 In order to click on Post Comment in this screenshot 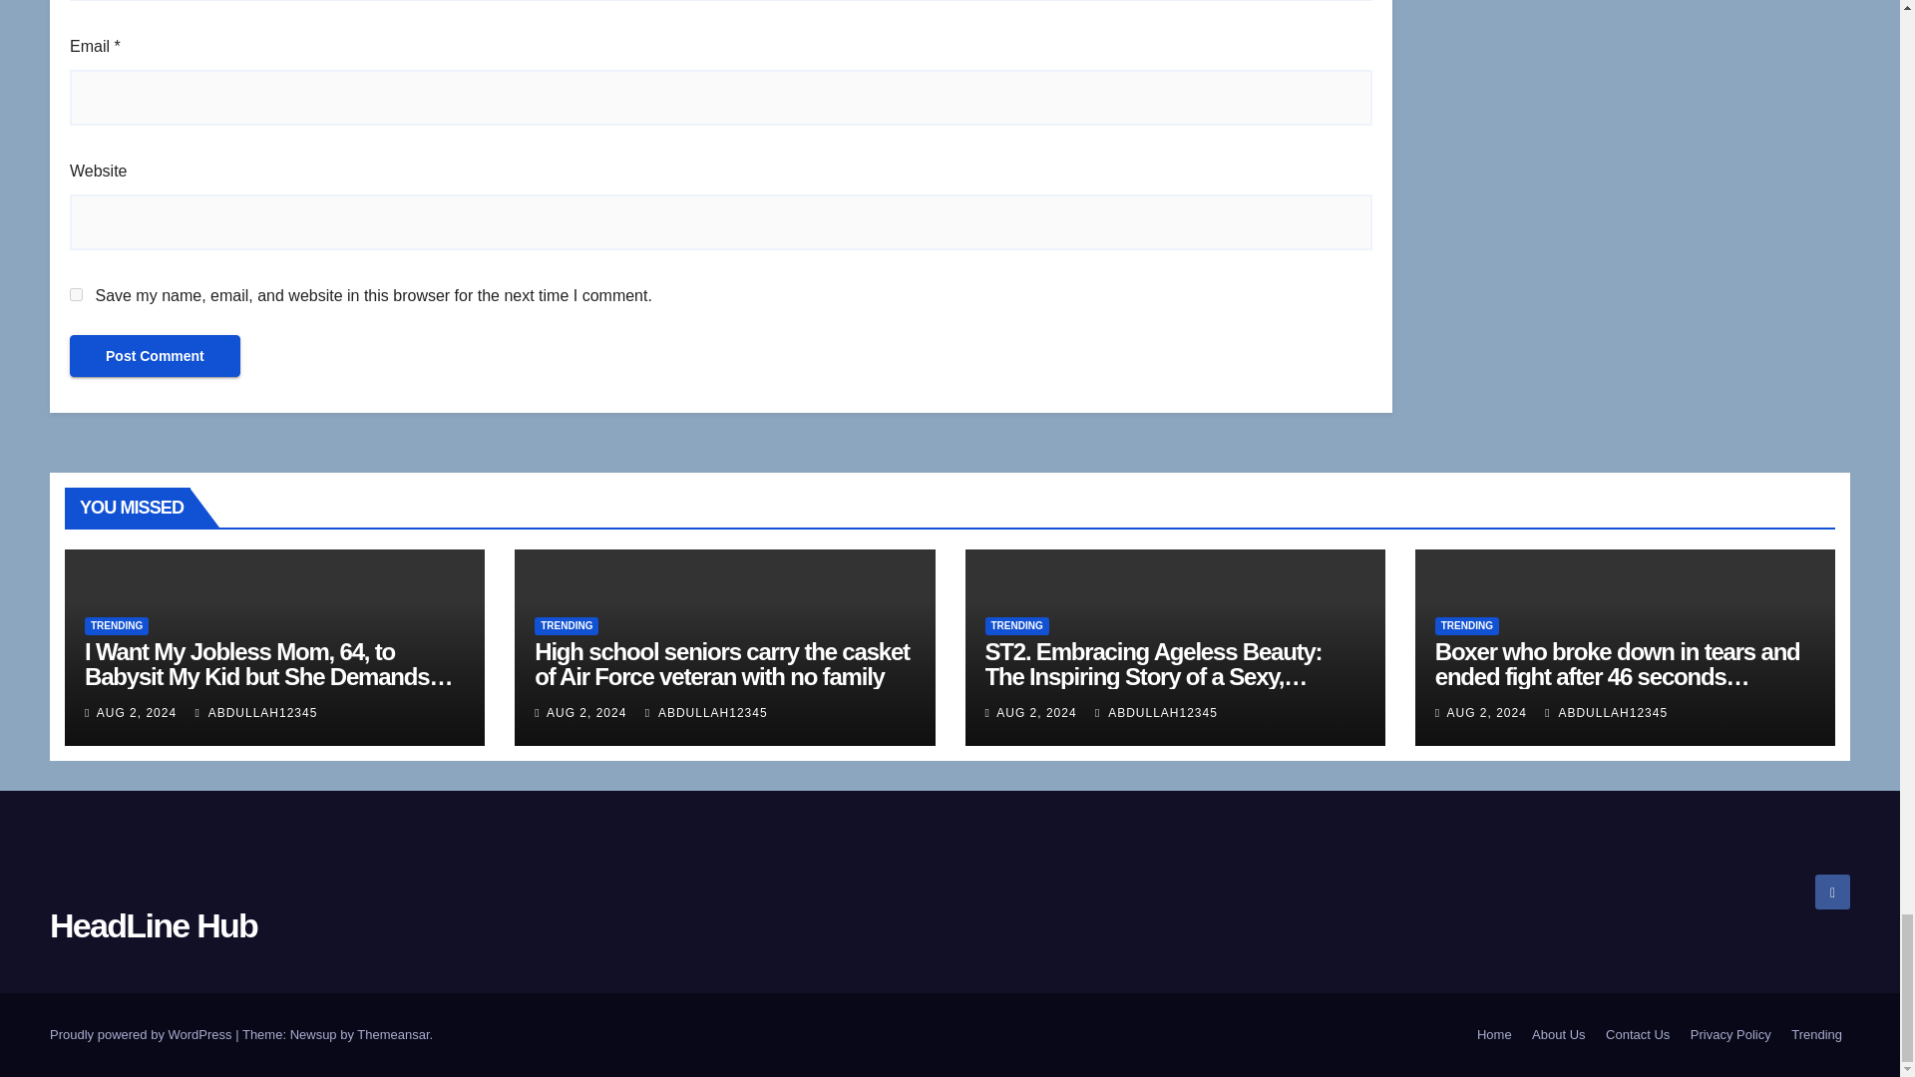, I will do `click(155, 355)`.